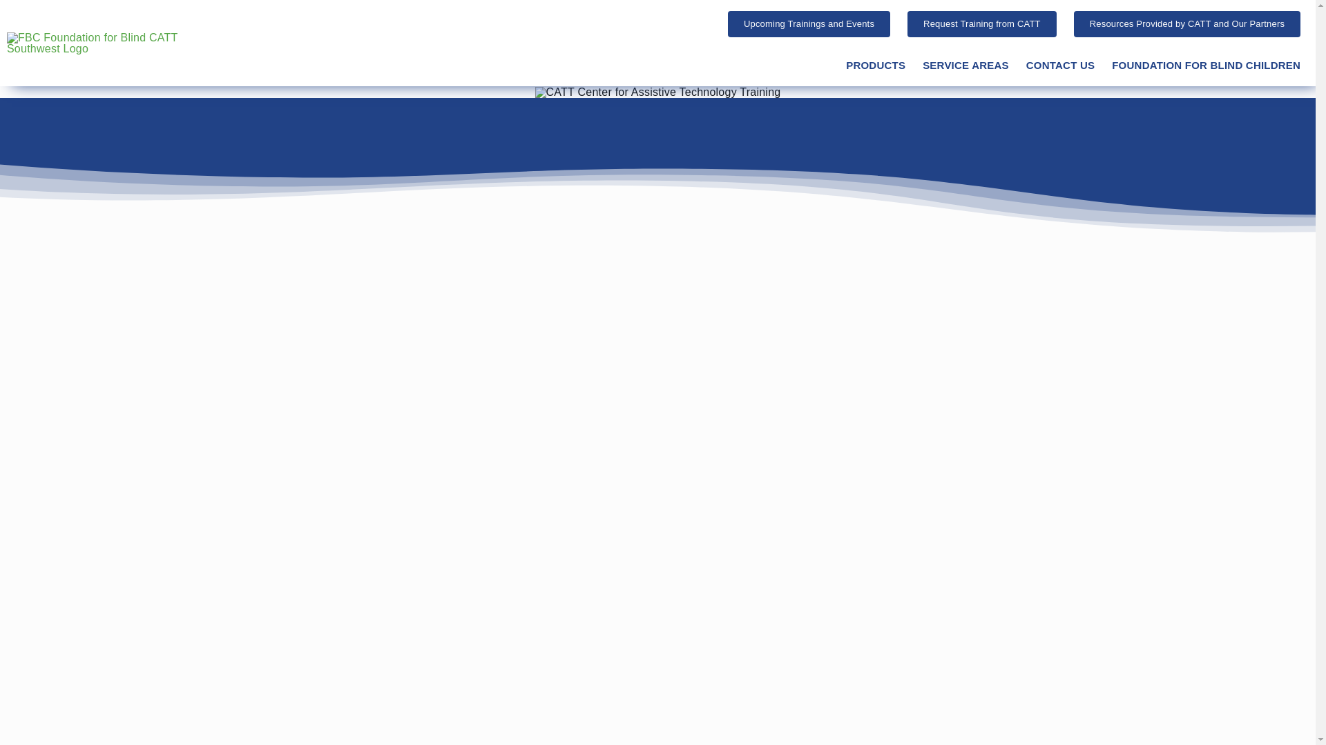 The height and width of the screenshot is (745, 1326). Describe the element at coordinates (809, 24) in the screenshot. I see `Upcoming Trainings and Events` at that location.